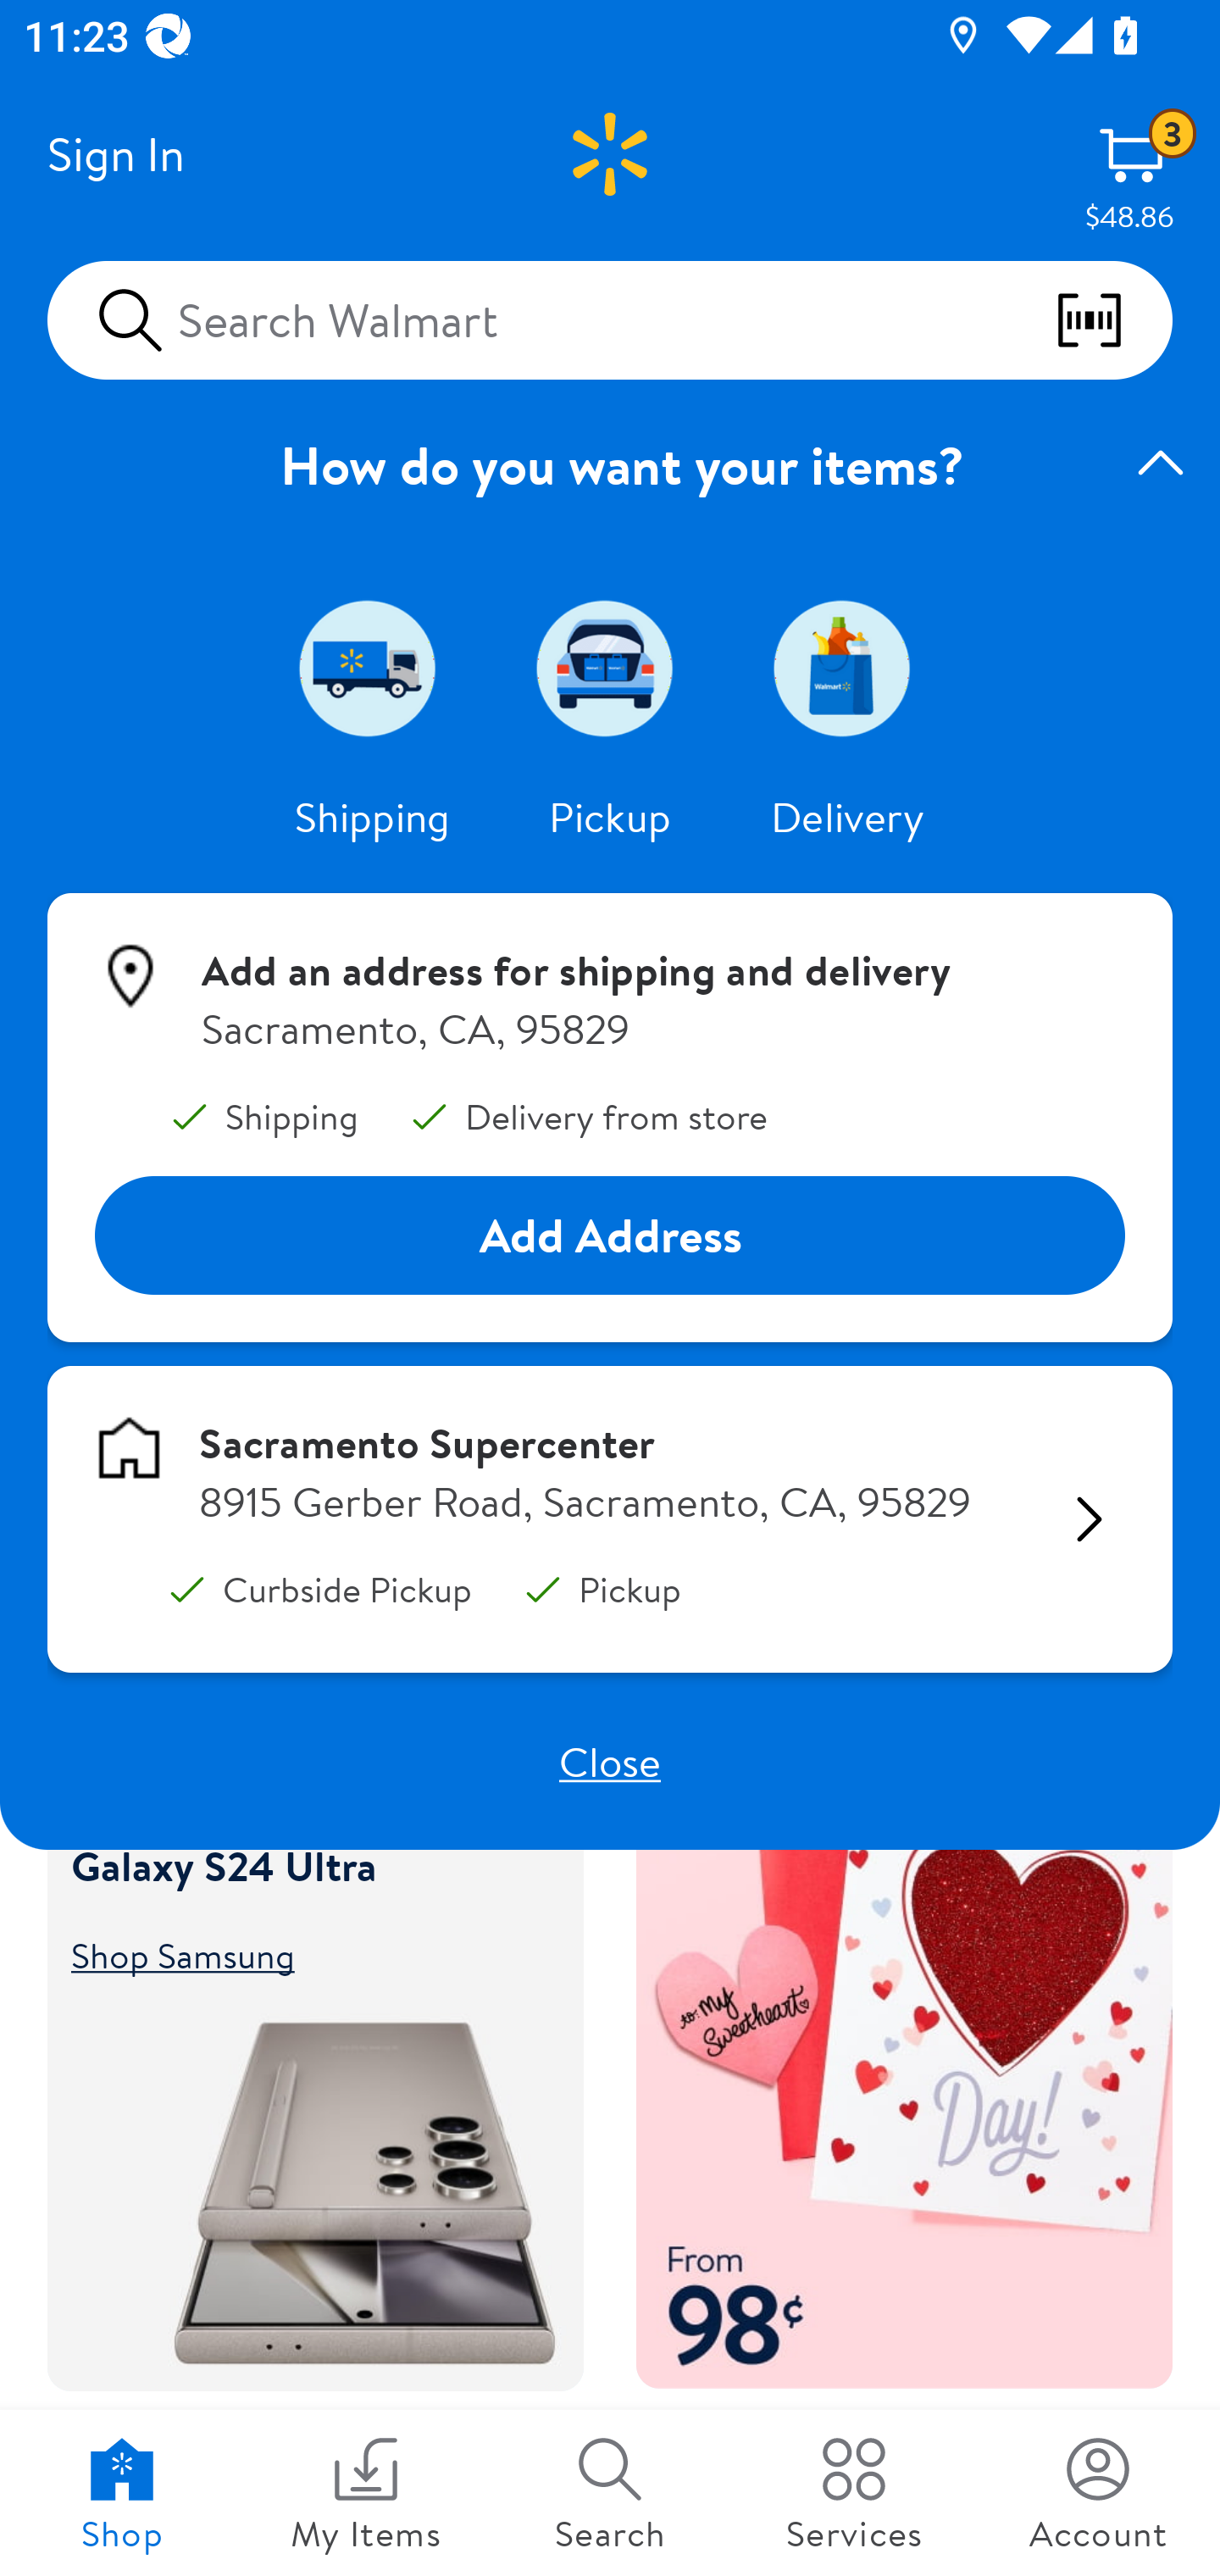 The width and height of the screenshot is (1220, 2576). Describe the element at coordinates (610, 1762) in the screenshot. I see `Close` at that location.